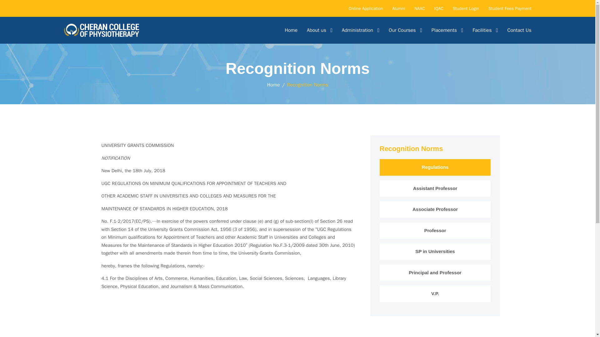 Image resolution: width=600 pixels, height=337 pixels. What do you see at coordinates (406, 30) in the screenshot?
I see `Our Courses` at bounding box center [406, 30].